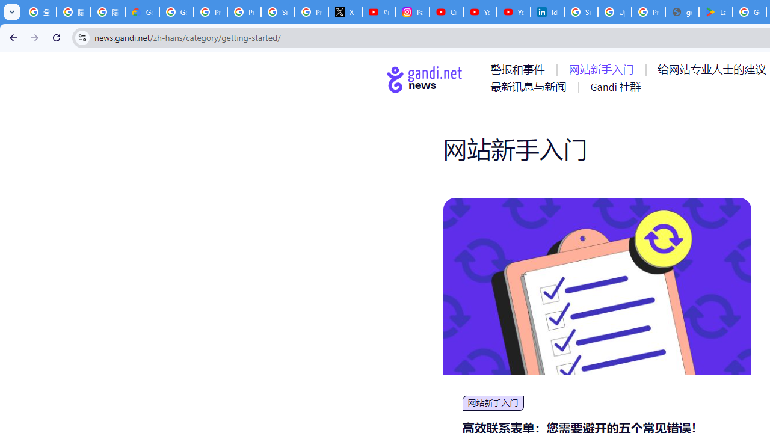 This screenshot has height=433, width=770. I want to click on #nbabasketballhighlights - YouTube, so click(378, 12).